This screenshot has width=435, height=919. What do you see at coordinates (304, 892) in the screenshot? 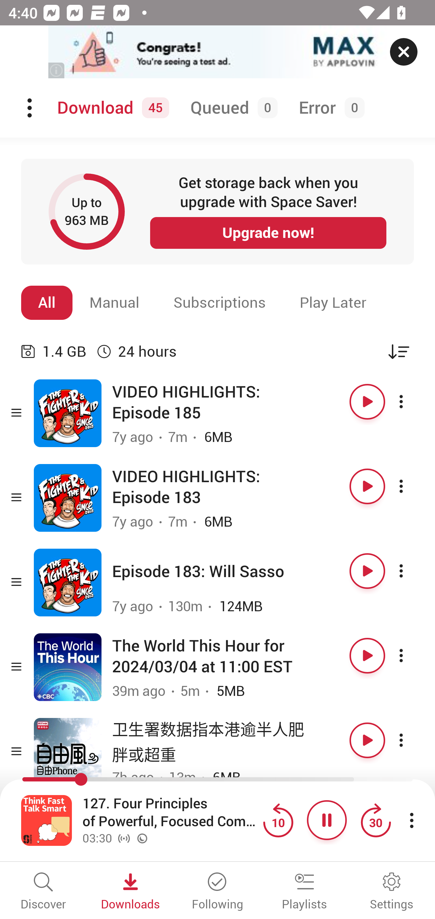
I see `Playlists` at bounding box center [304, 892].